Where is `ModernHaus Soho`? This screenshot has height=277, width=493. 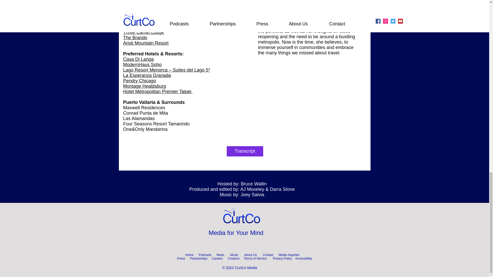 ModernHaus Soho is located at coordinates (142, 65).